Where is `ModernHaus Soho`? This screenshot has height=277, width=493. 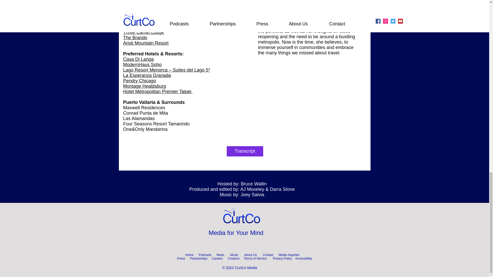 ModernHaus Soho is located at coordinates (142, 65).